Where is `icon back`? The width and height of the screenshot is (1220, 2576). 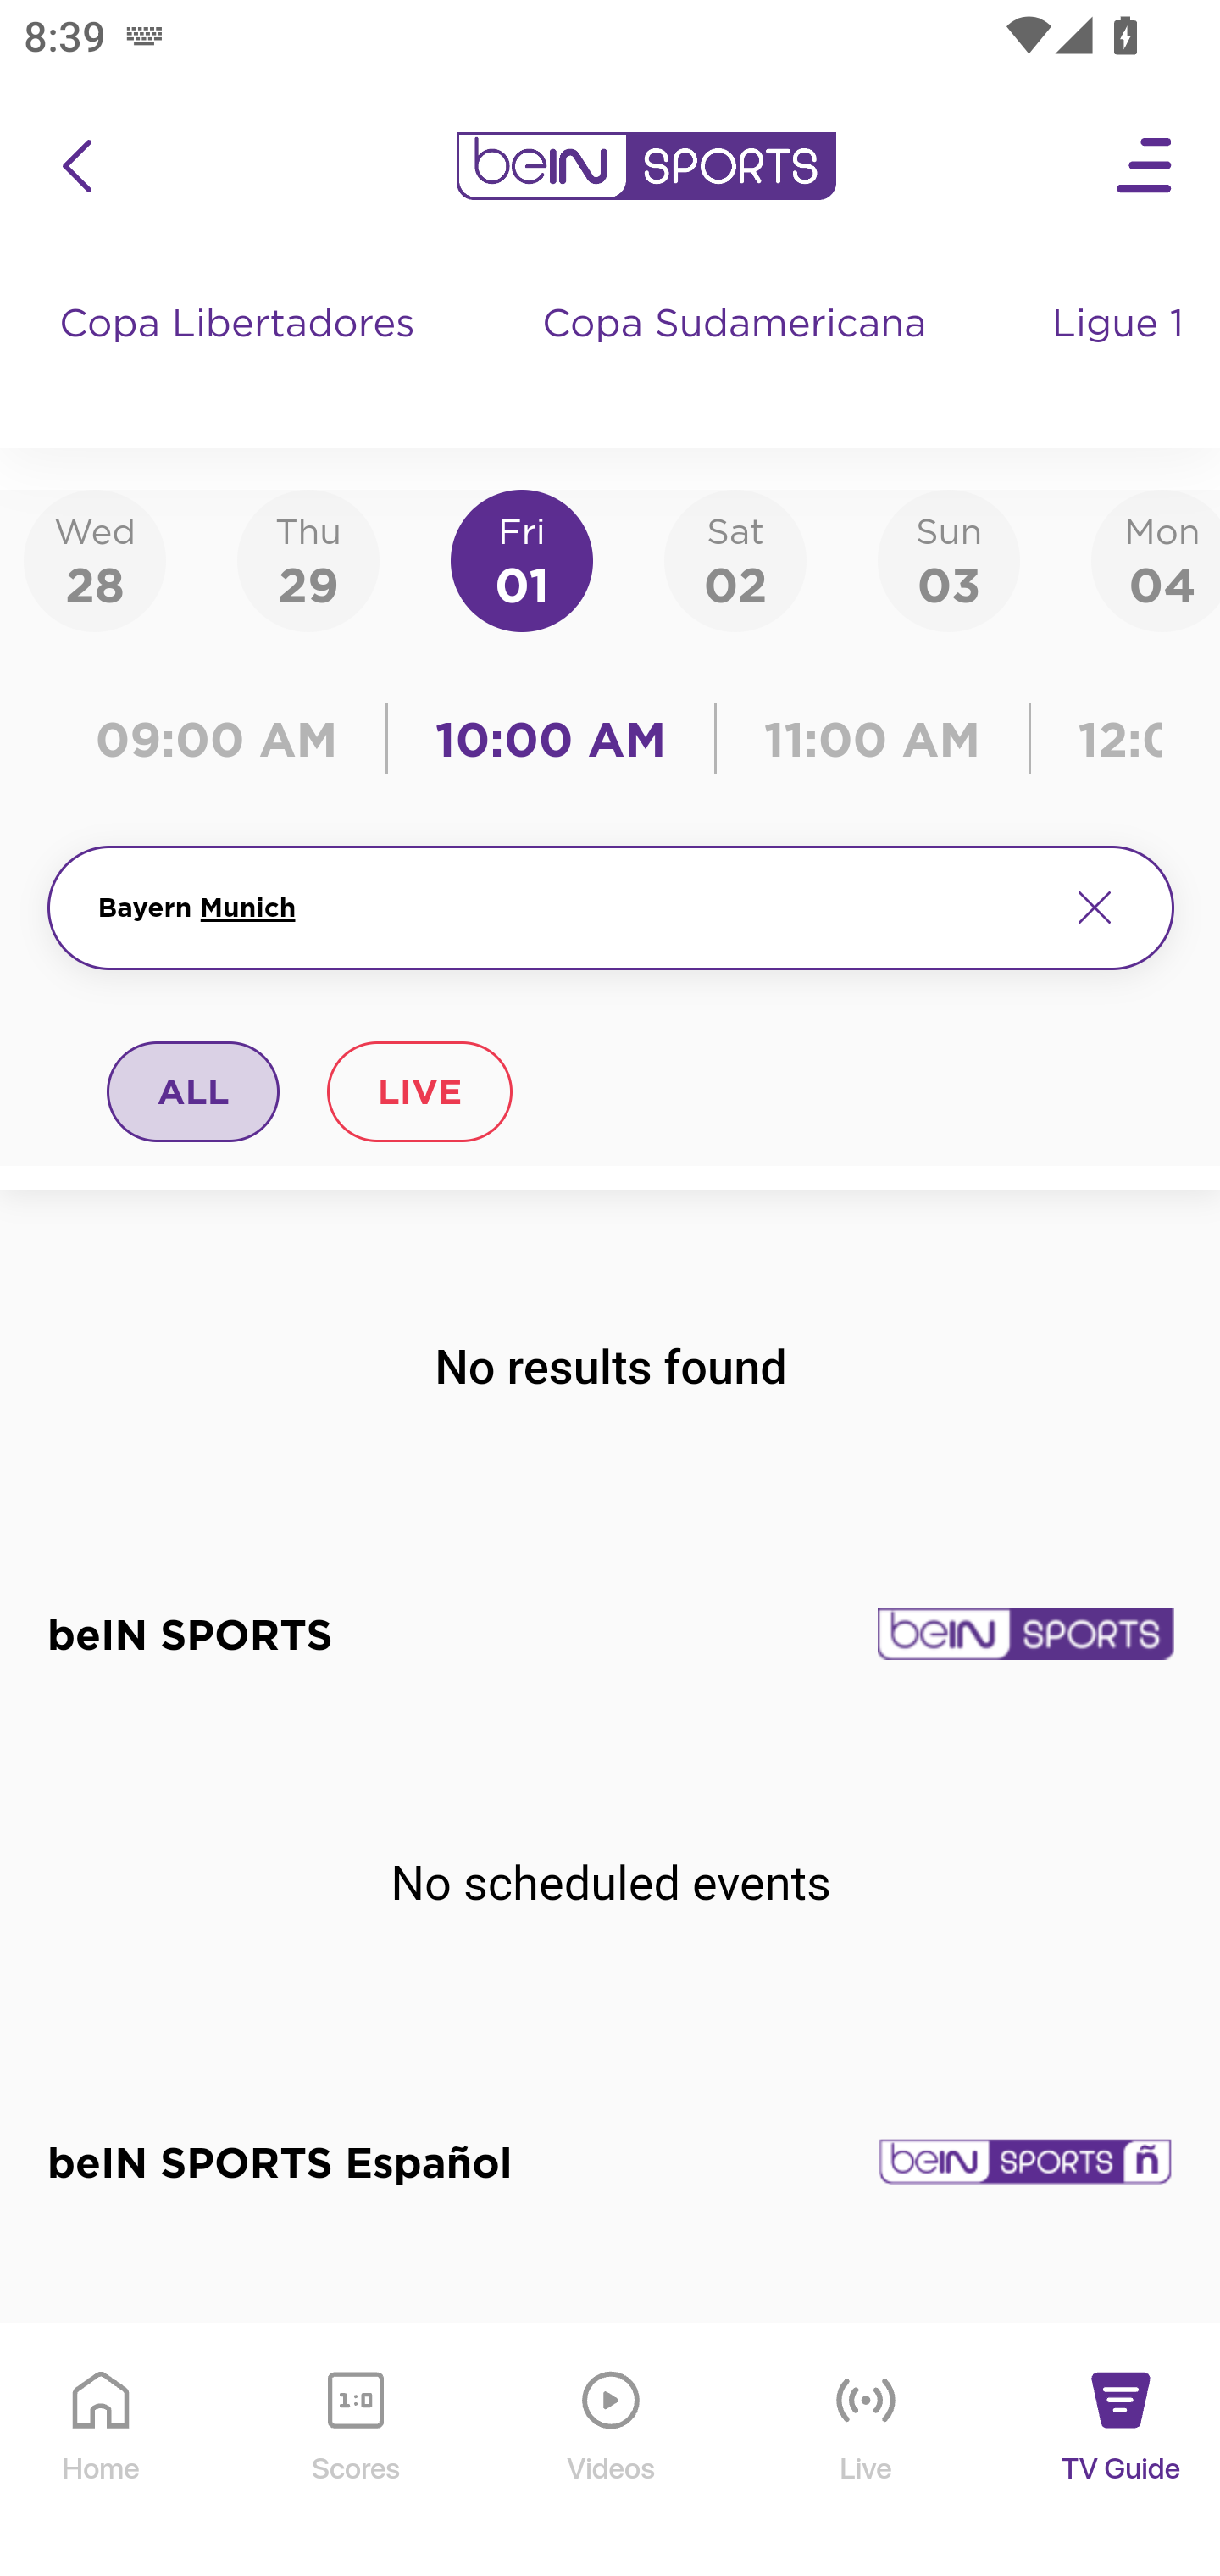 icon back is located at coordinates (76, 166).